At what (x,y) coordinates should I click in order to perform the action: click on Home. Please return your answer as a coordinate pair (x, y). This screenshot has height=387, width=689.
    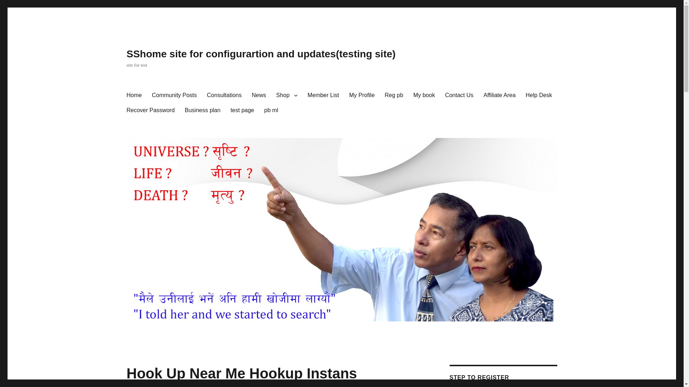
    Looking at the image, I should click on (133, 95).